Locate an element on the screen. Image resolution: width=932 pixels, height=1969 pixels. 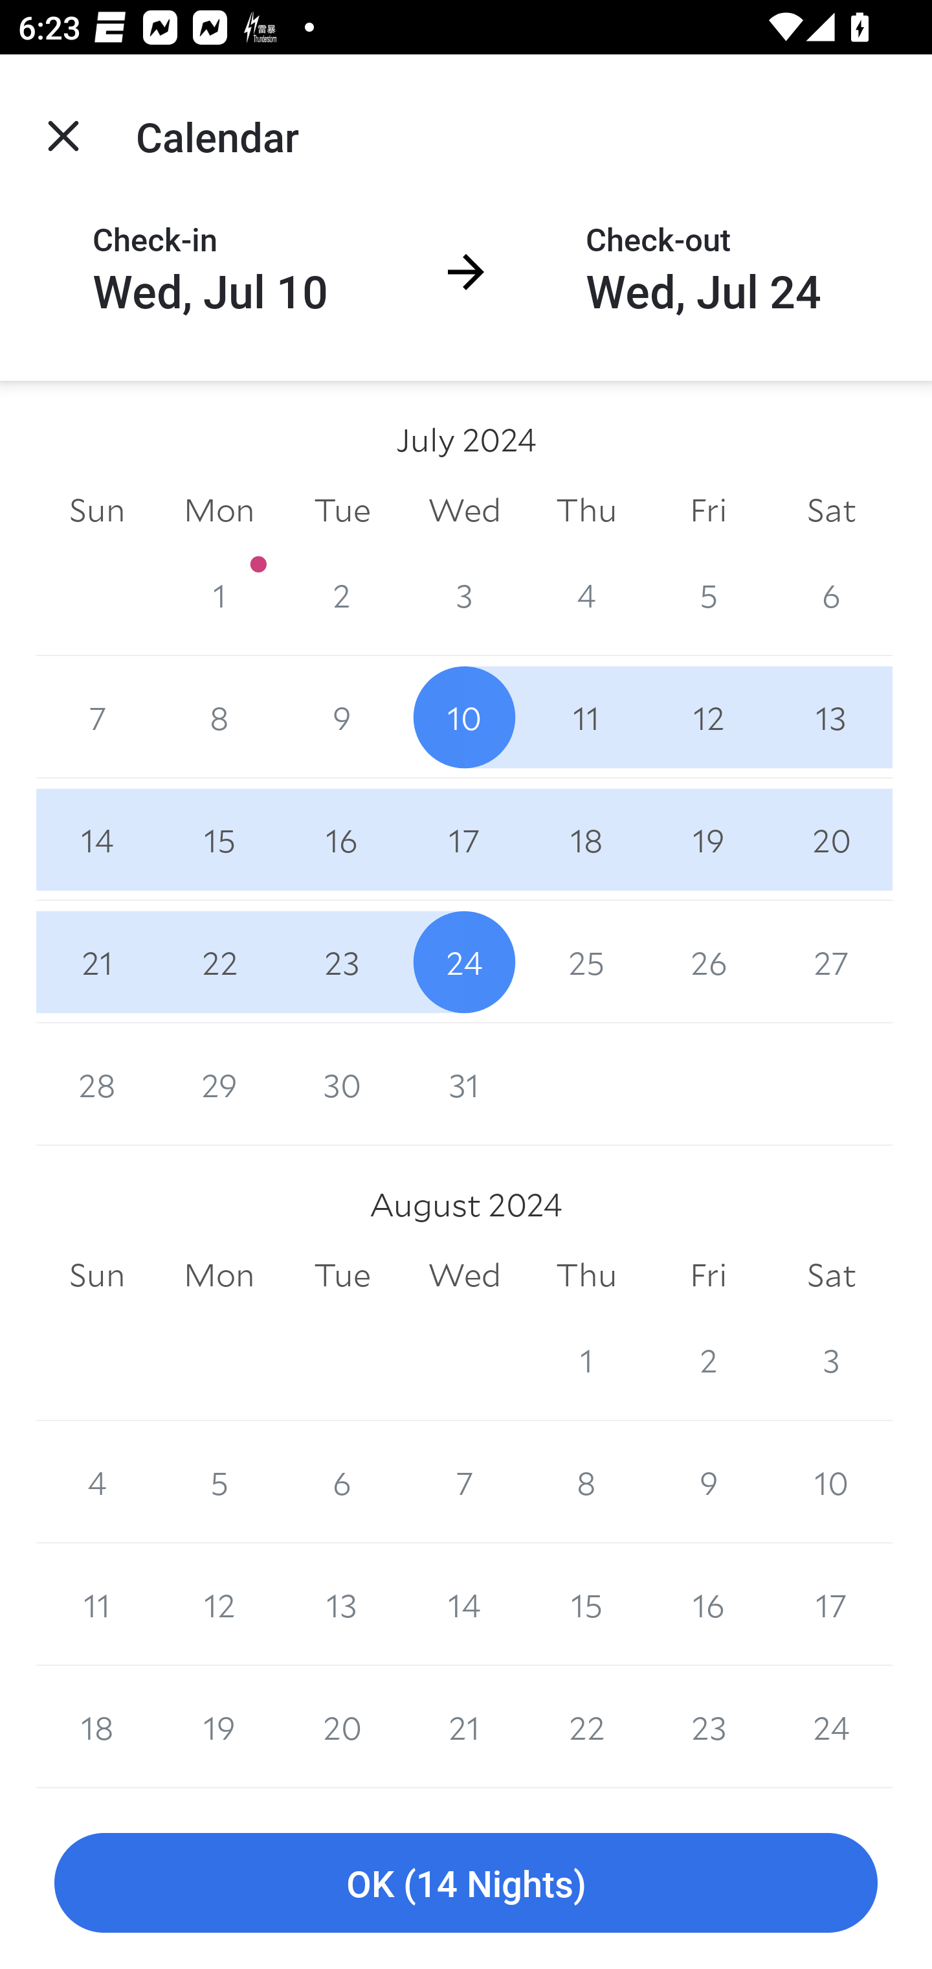
16 16 August 2024 is located at coordinates (708, 1604).